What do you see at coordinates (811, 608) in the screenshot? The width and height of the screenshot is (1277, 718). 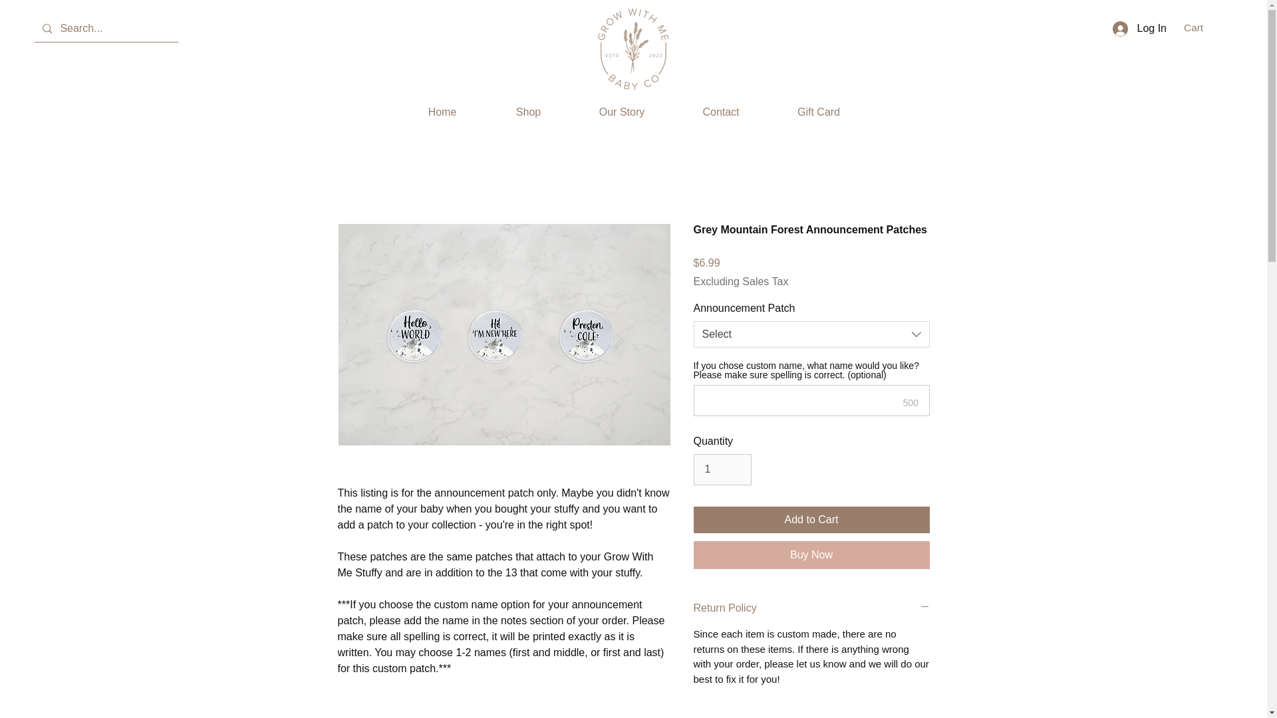 I see `Return Policy` at bounding box center [811, 608].